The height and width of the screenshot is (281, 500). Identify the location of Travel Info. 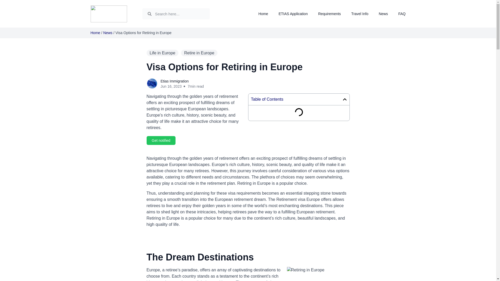
(360, 14).